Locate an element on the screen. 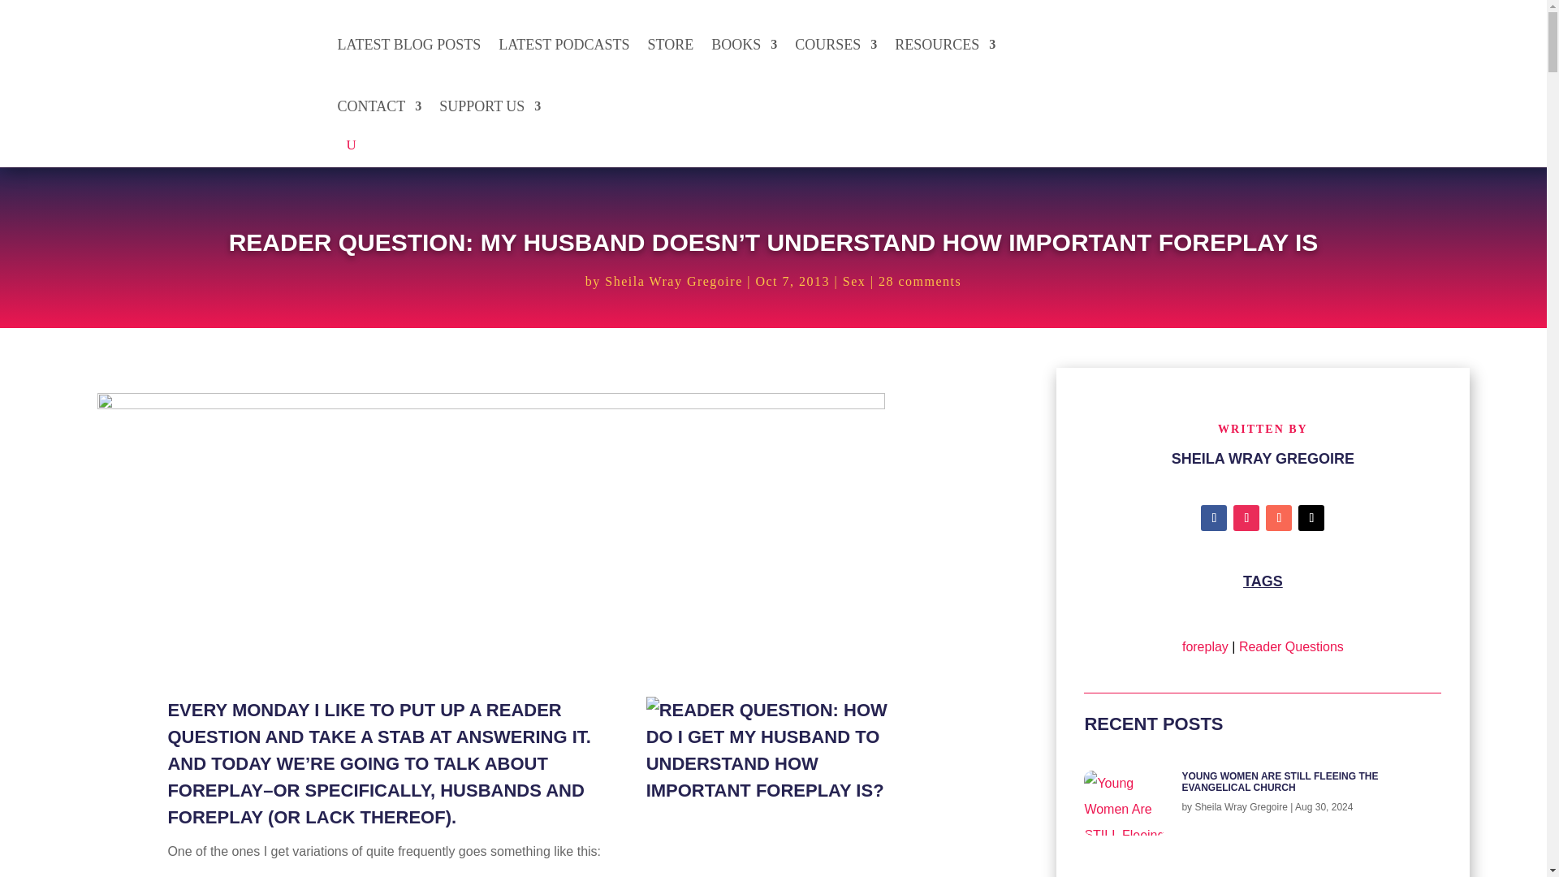 The image size is (1559, 877). LATEST BLOG POSTS is located at coordinates (409, 44).